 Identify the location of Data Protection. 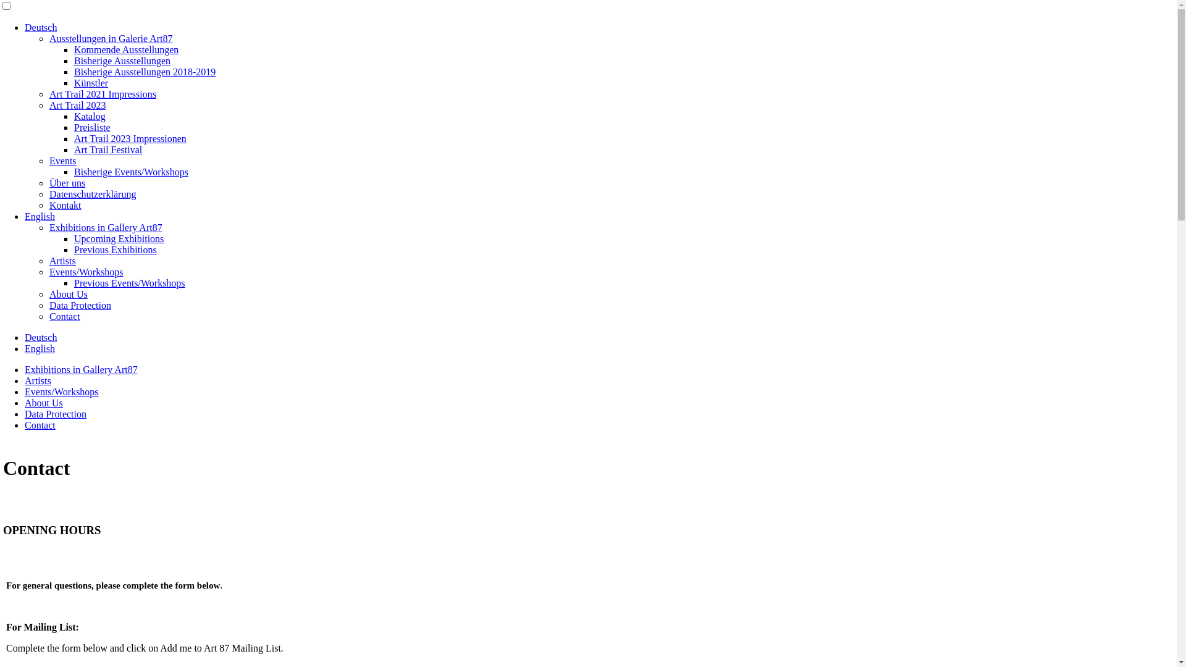
(80, 305).